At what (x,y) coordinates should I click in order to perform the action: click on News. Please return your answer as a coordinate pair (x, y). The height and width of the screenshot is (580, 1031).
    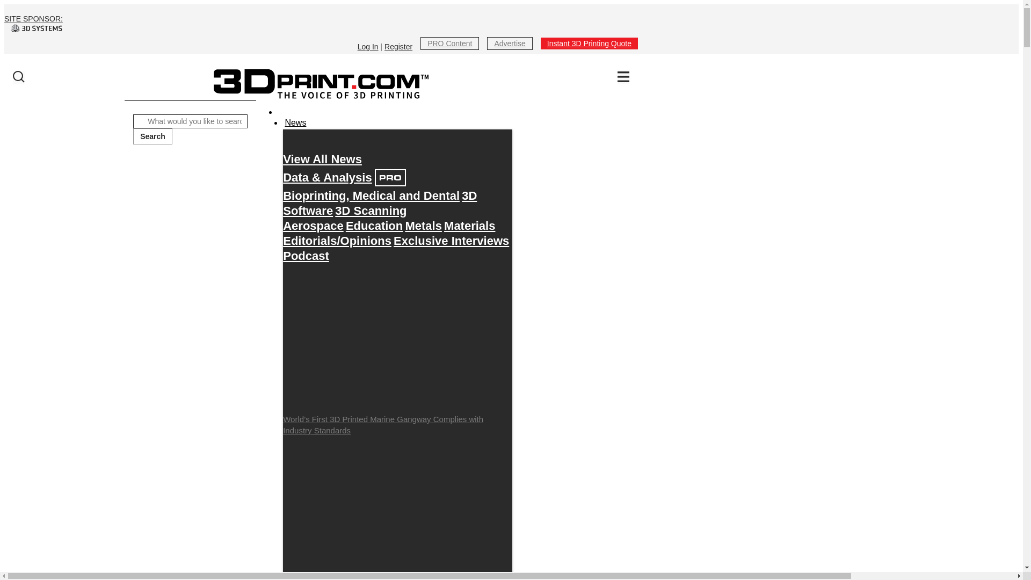
    Looking at the image, I should click on (295, 122).